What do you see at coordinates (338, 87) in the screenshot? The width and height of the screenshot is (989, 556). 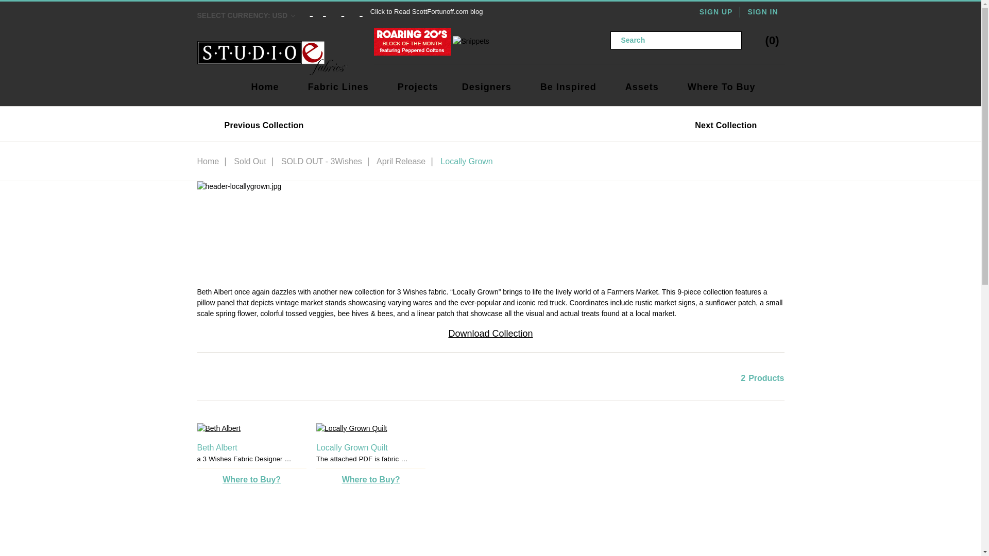 I see `Fabric Lines` at bounding box center [338, 87].